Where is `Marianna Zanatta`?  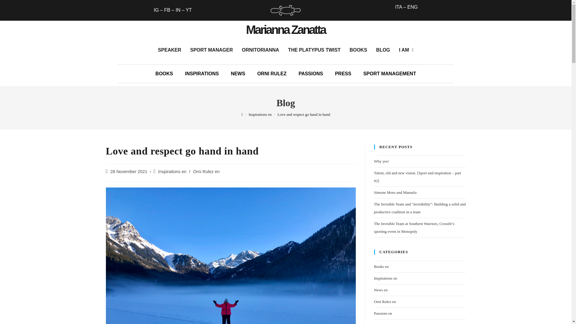 Marianna Zanatta is located at coordinates (286, 29).